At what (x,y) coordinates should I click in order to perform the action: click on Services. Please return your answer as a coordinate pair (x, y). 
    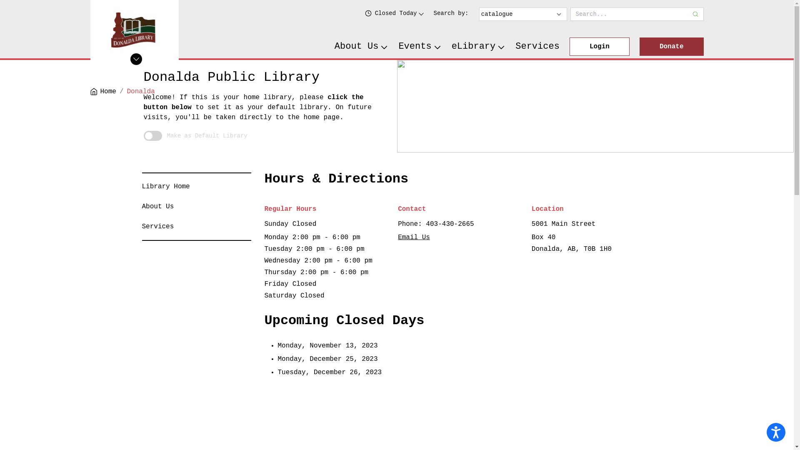
    Looking at the image, I should click on (537, 47).